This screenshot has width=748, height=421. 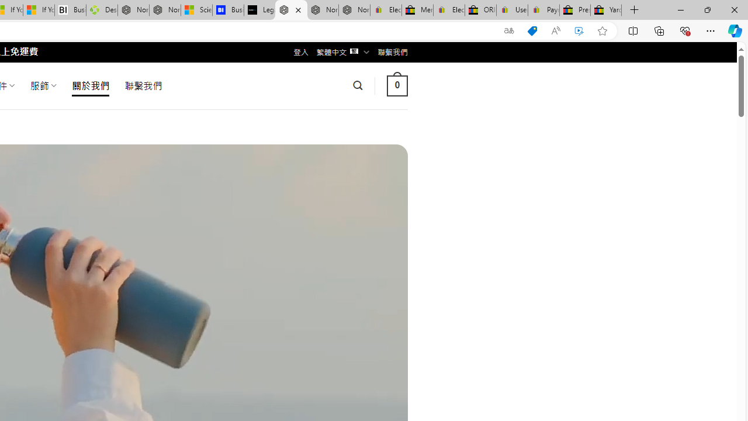 I want to click on This site has coupons! Shopping in Microsoft Edge, so click(x=532, y=31).